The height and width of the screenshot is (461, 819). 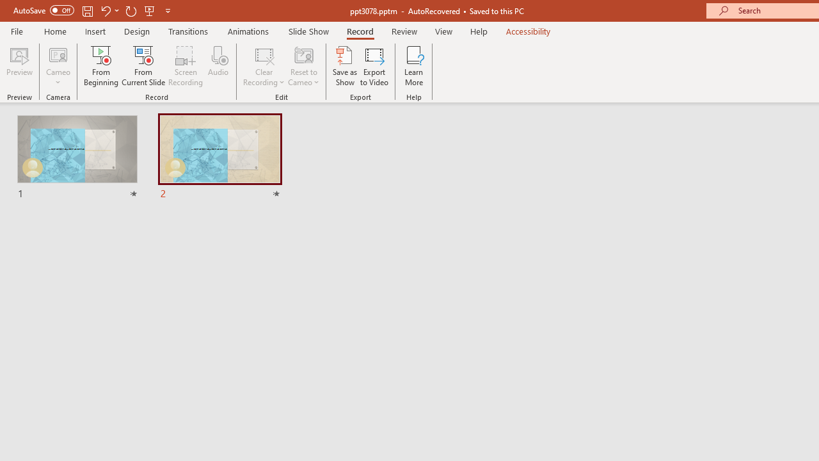 What do you see at coordinates (186, 65) in the screenshot?
I see `Screen Recording` at bounding box center [186, 65].